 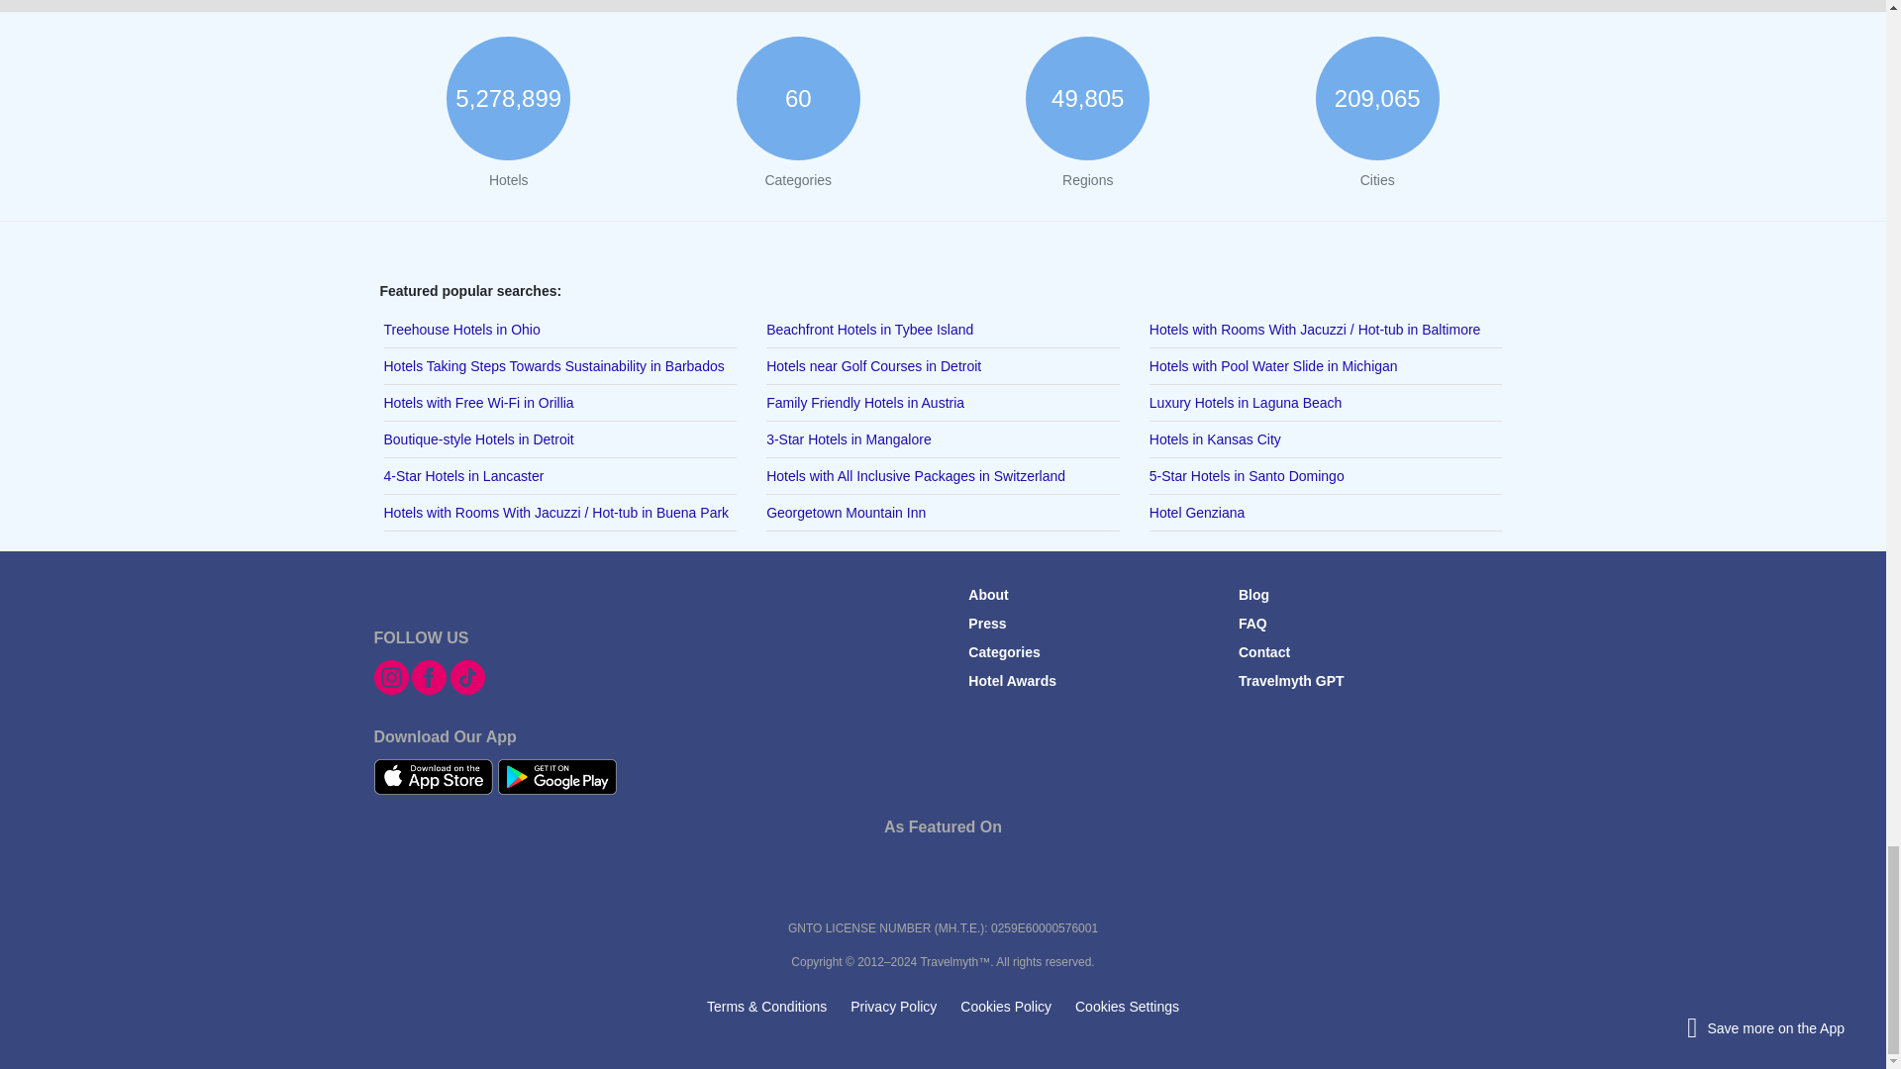 What do you see at coordinates (560, 331) in the screenshot?
I see `Treehouse Hotels in Ohio` at bounding box center [560, 331].